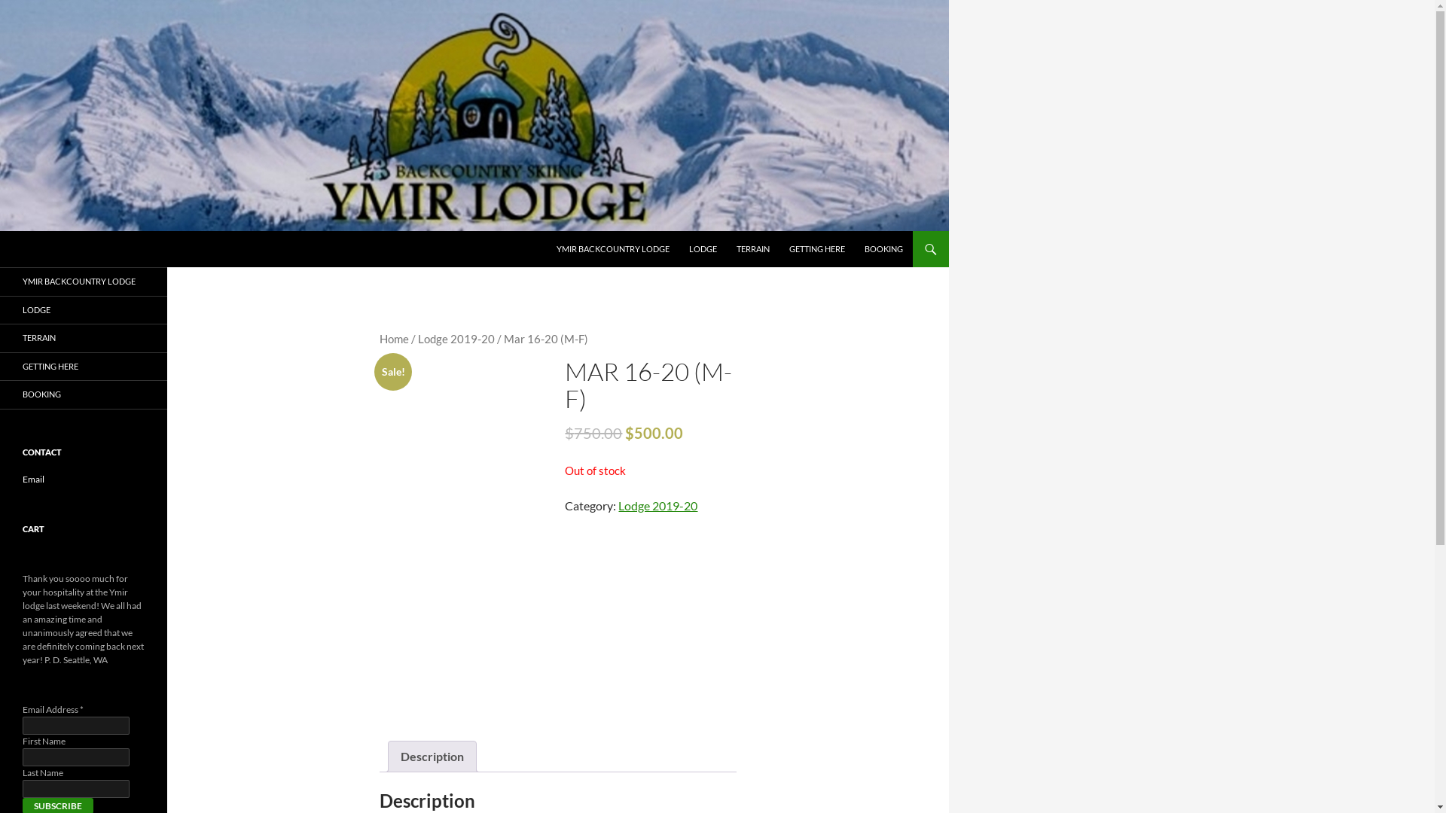 The image size is (1446, 813). I want to click on SKIP TO CONTENT, so click(556, 230).